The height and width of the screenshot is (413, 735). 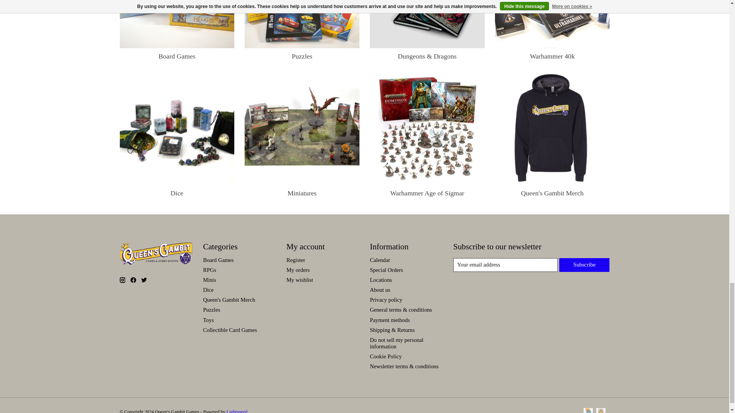 I want to click on Board Games, so click(x=177, y=24).